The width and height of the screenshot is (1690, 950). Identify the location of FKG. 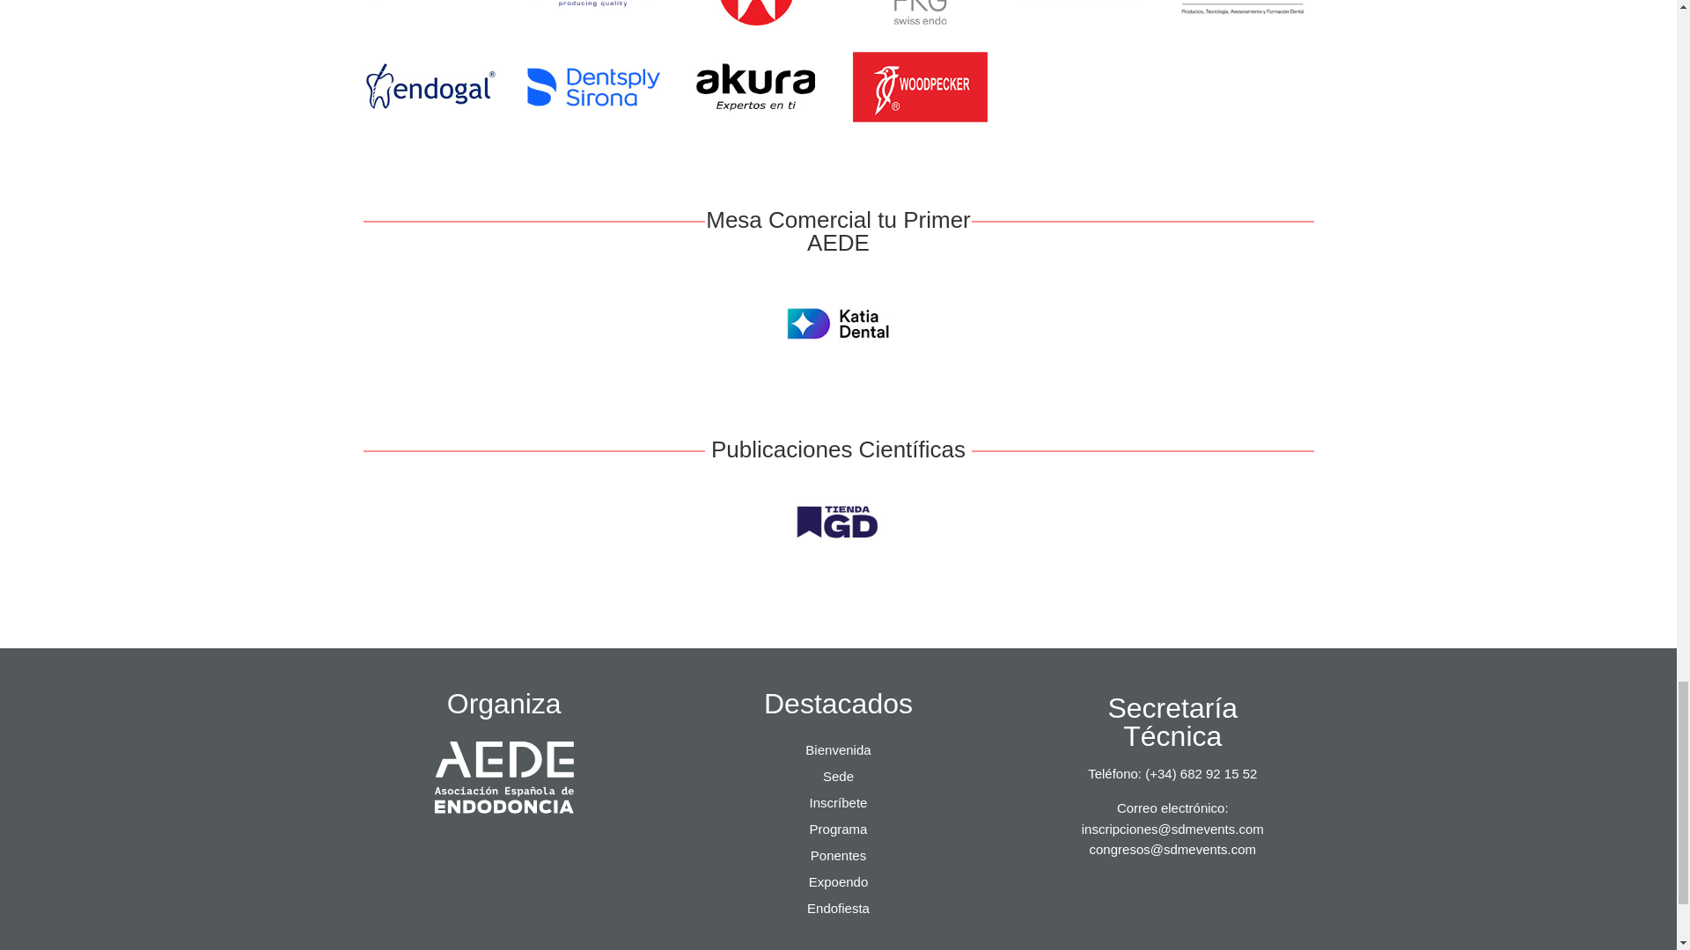
(920, 12).